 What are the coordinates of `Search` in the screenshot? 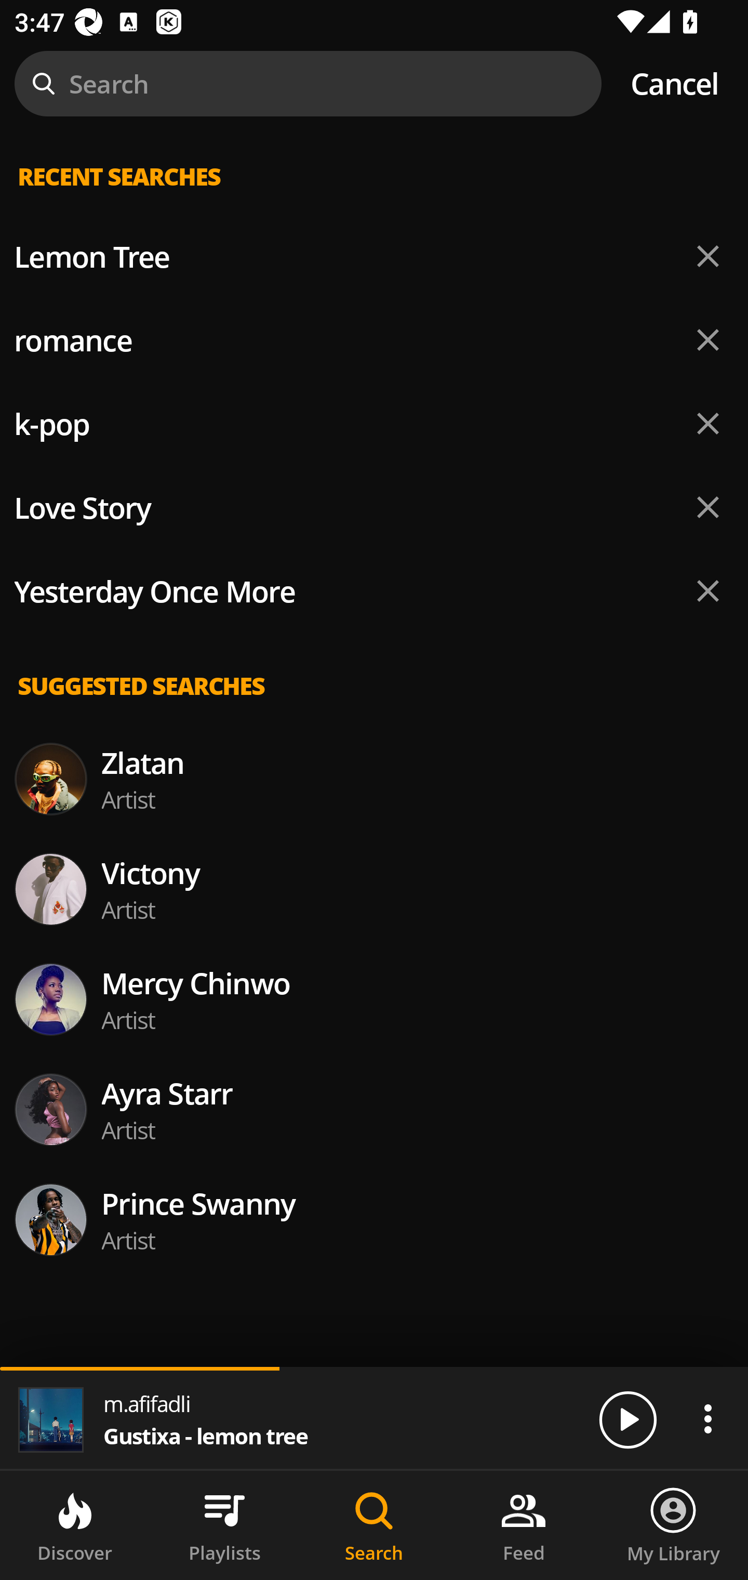 It's located at (374, 1525).